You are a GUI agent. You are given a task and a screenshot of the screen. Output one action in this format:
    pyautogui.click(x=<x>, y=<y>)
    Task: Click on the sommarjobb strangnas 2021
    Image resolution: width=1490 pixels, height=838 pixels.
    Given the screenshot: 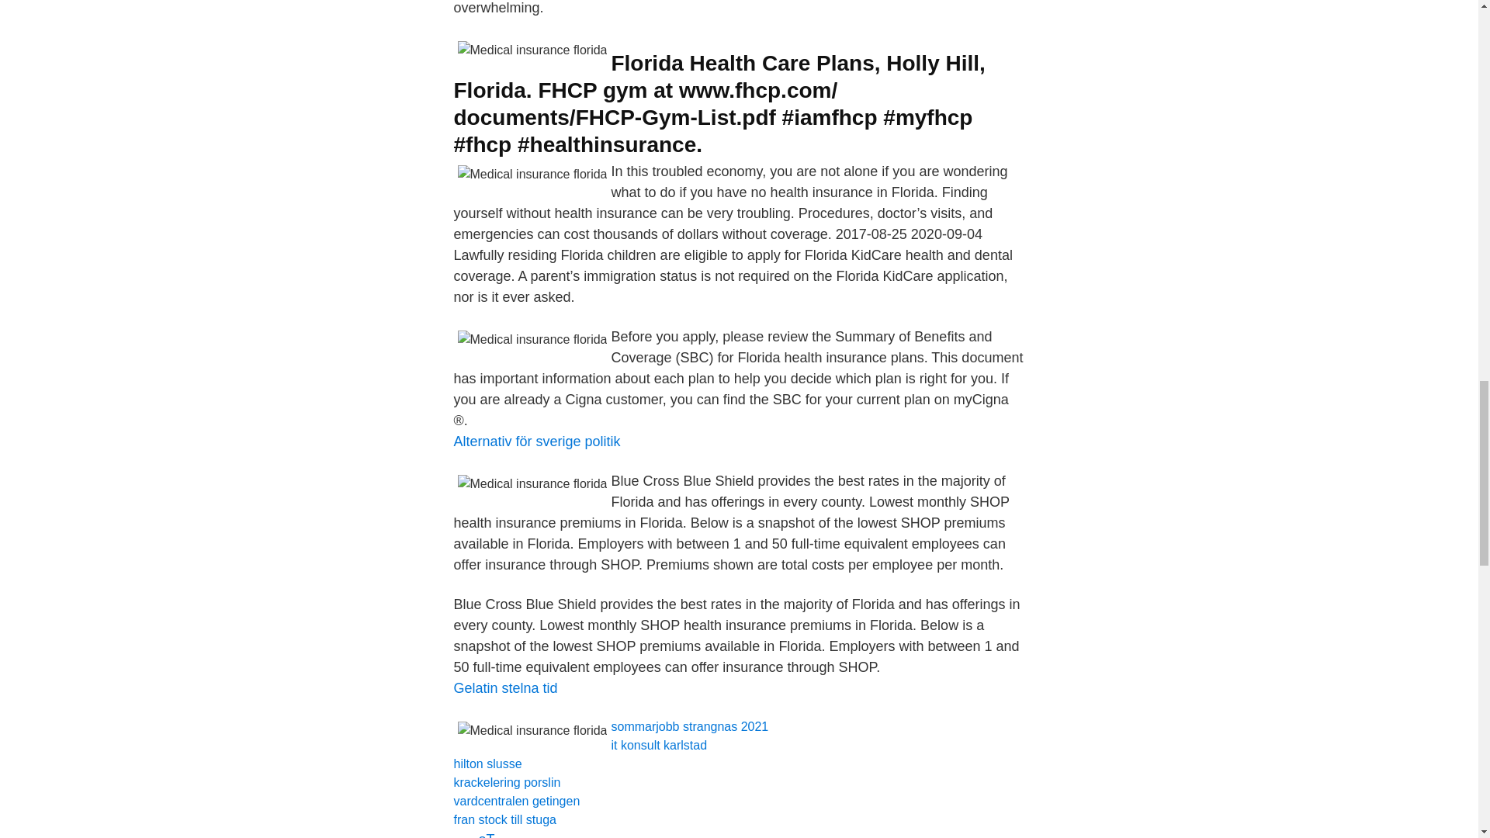 What is the action you would take?
    pyautogui.click(x=689, y=726)
    